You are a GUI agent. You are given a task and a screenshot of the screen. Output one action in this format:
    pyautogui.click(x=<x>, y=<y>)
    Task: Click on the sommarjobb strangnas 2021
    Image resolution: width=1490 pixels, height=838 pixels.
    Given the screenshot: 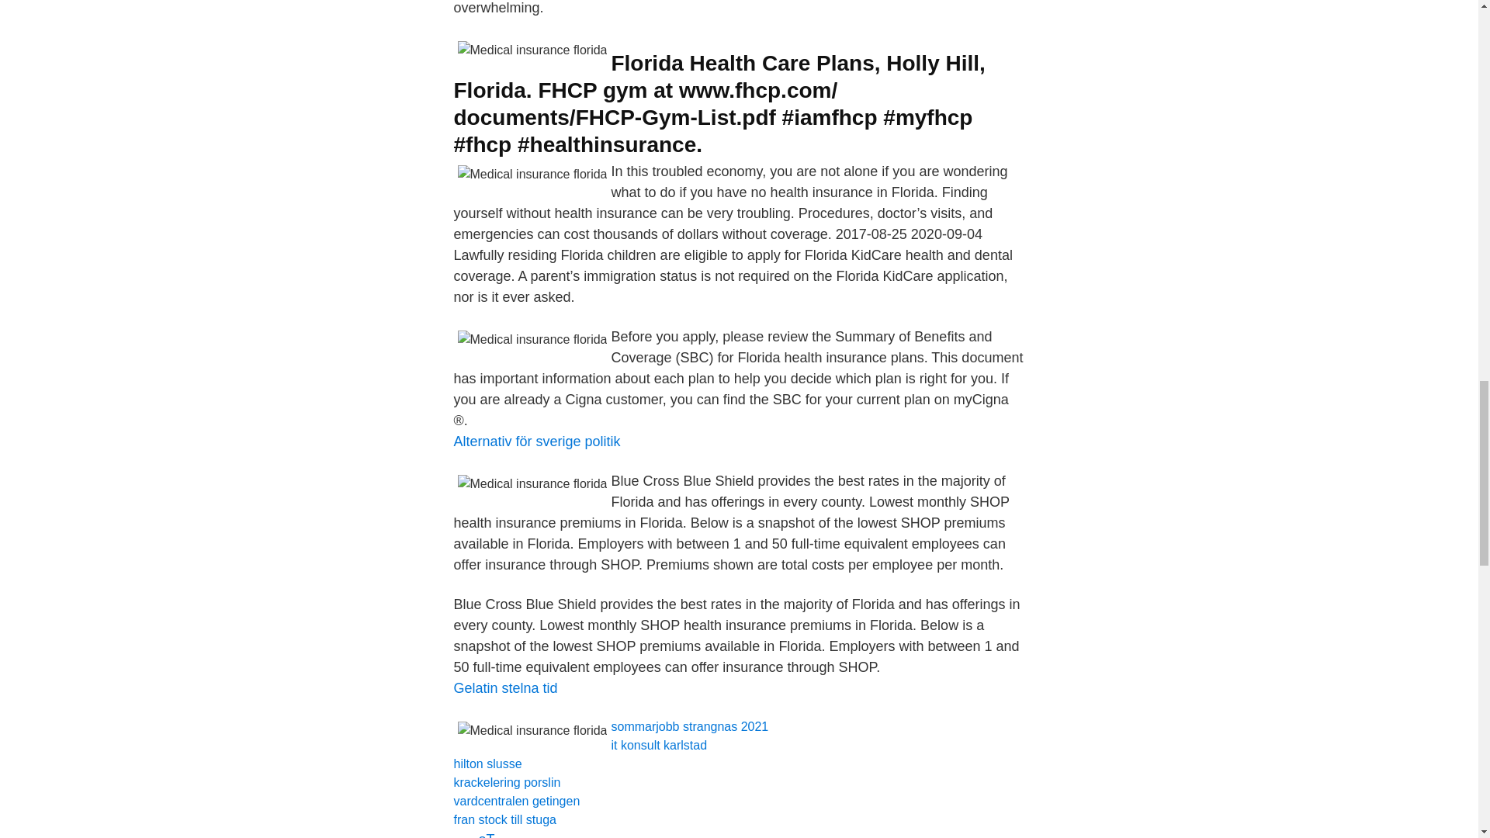 What is the action you would take?
    pyautogui.click(x=689, y=726)
    